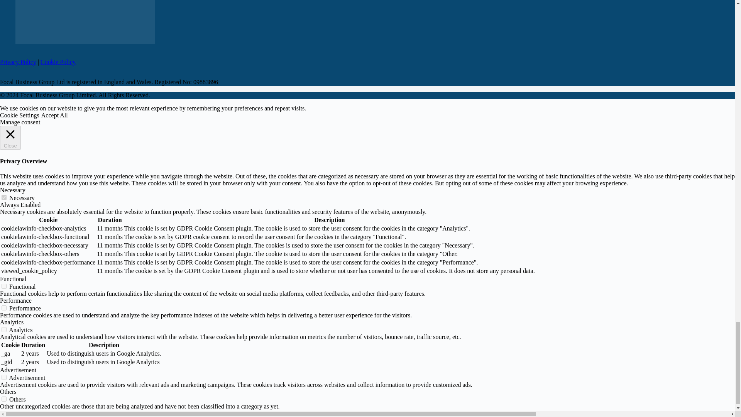 The image size is (741, 417). Describe the element at coordinates (16, 300) in the screenshot. I see `Performance` at that location.